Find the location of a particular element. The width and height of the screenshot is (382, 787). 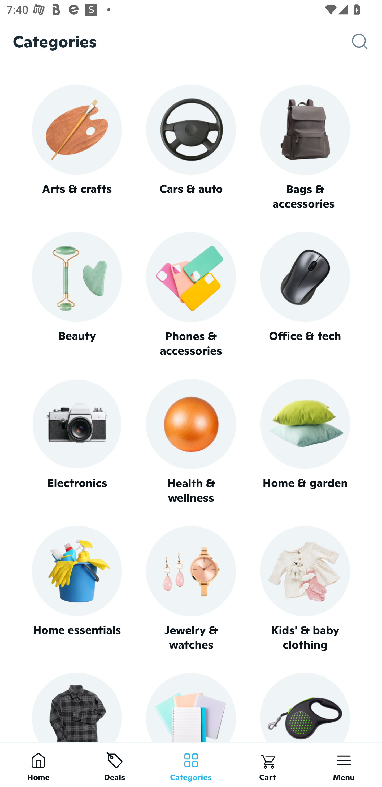

Office & tech is located at coordinates (305, 295).